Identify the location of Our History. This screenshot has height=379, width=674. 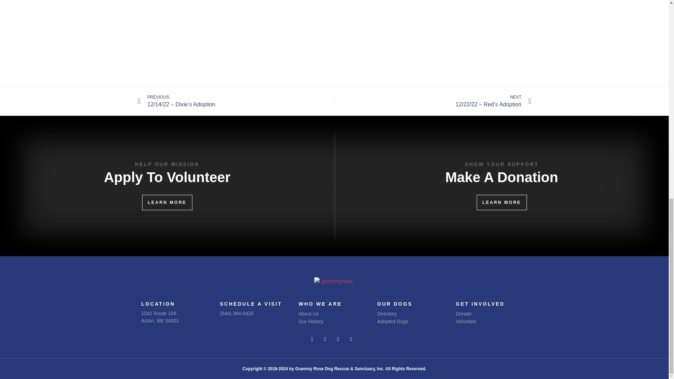
(328, 321).